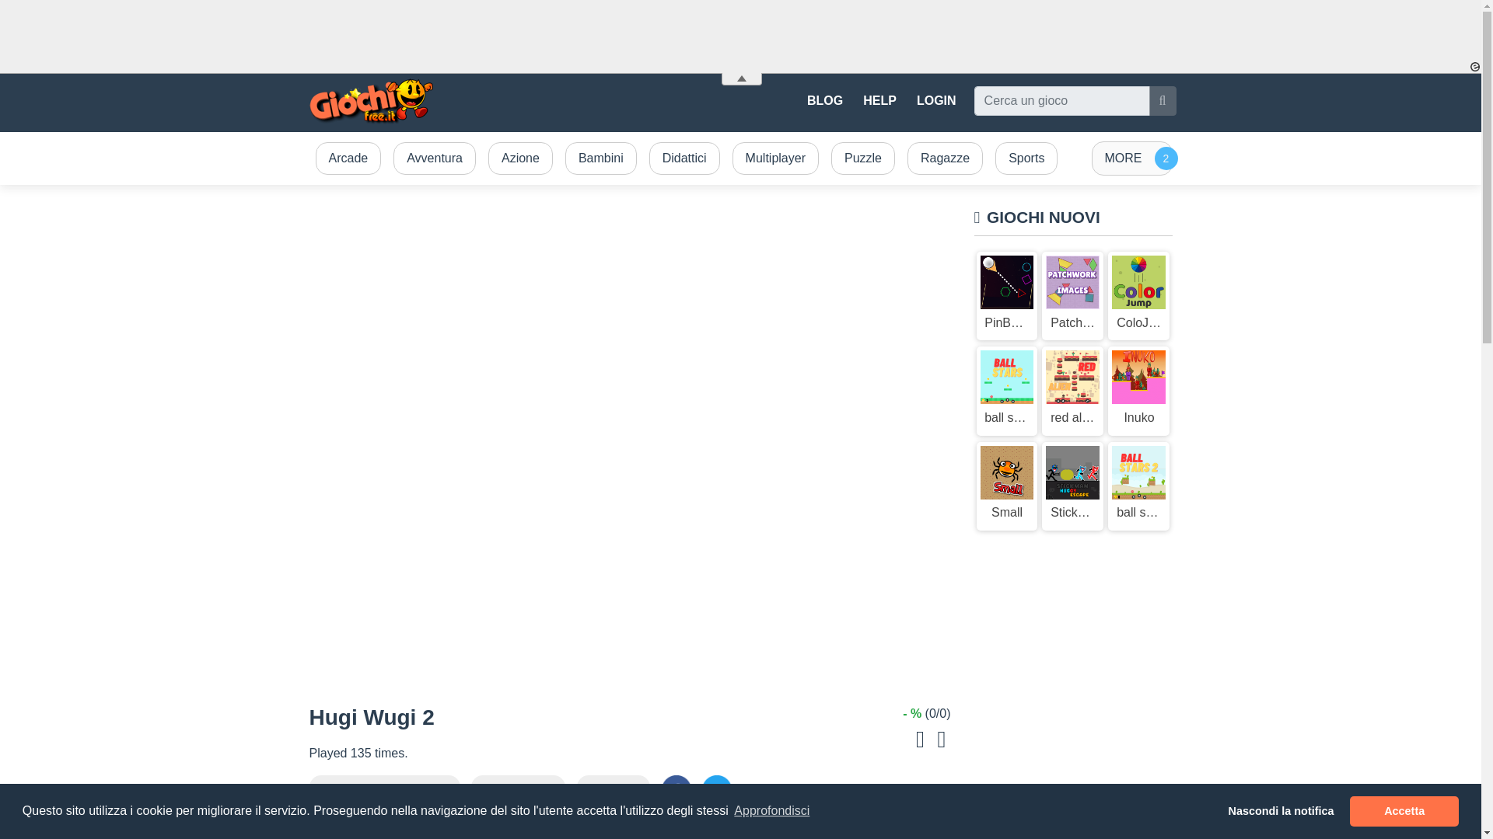 The image size is (1493, 839). Describe the element at coordinates (1006, 486) in the screenshot. I see `Small` at that location.